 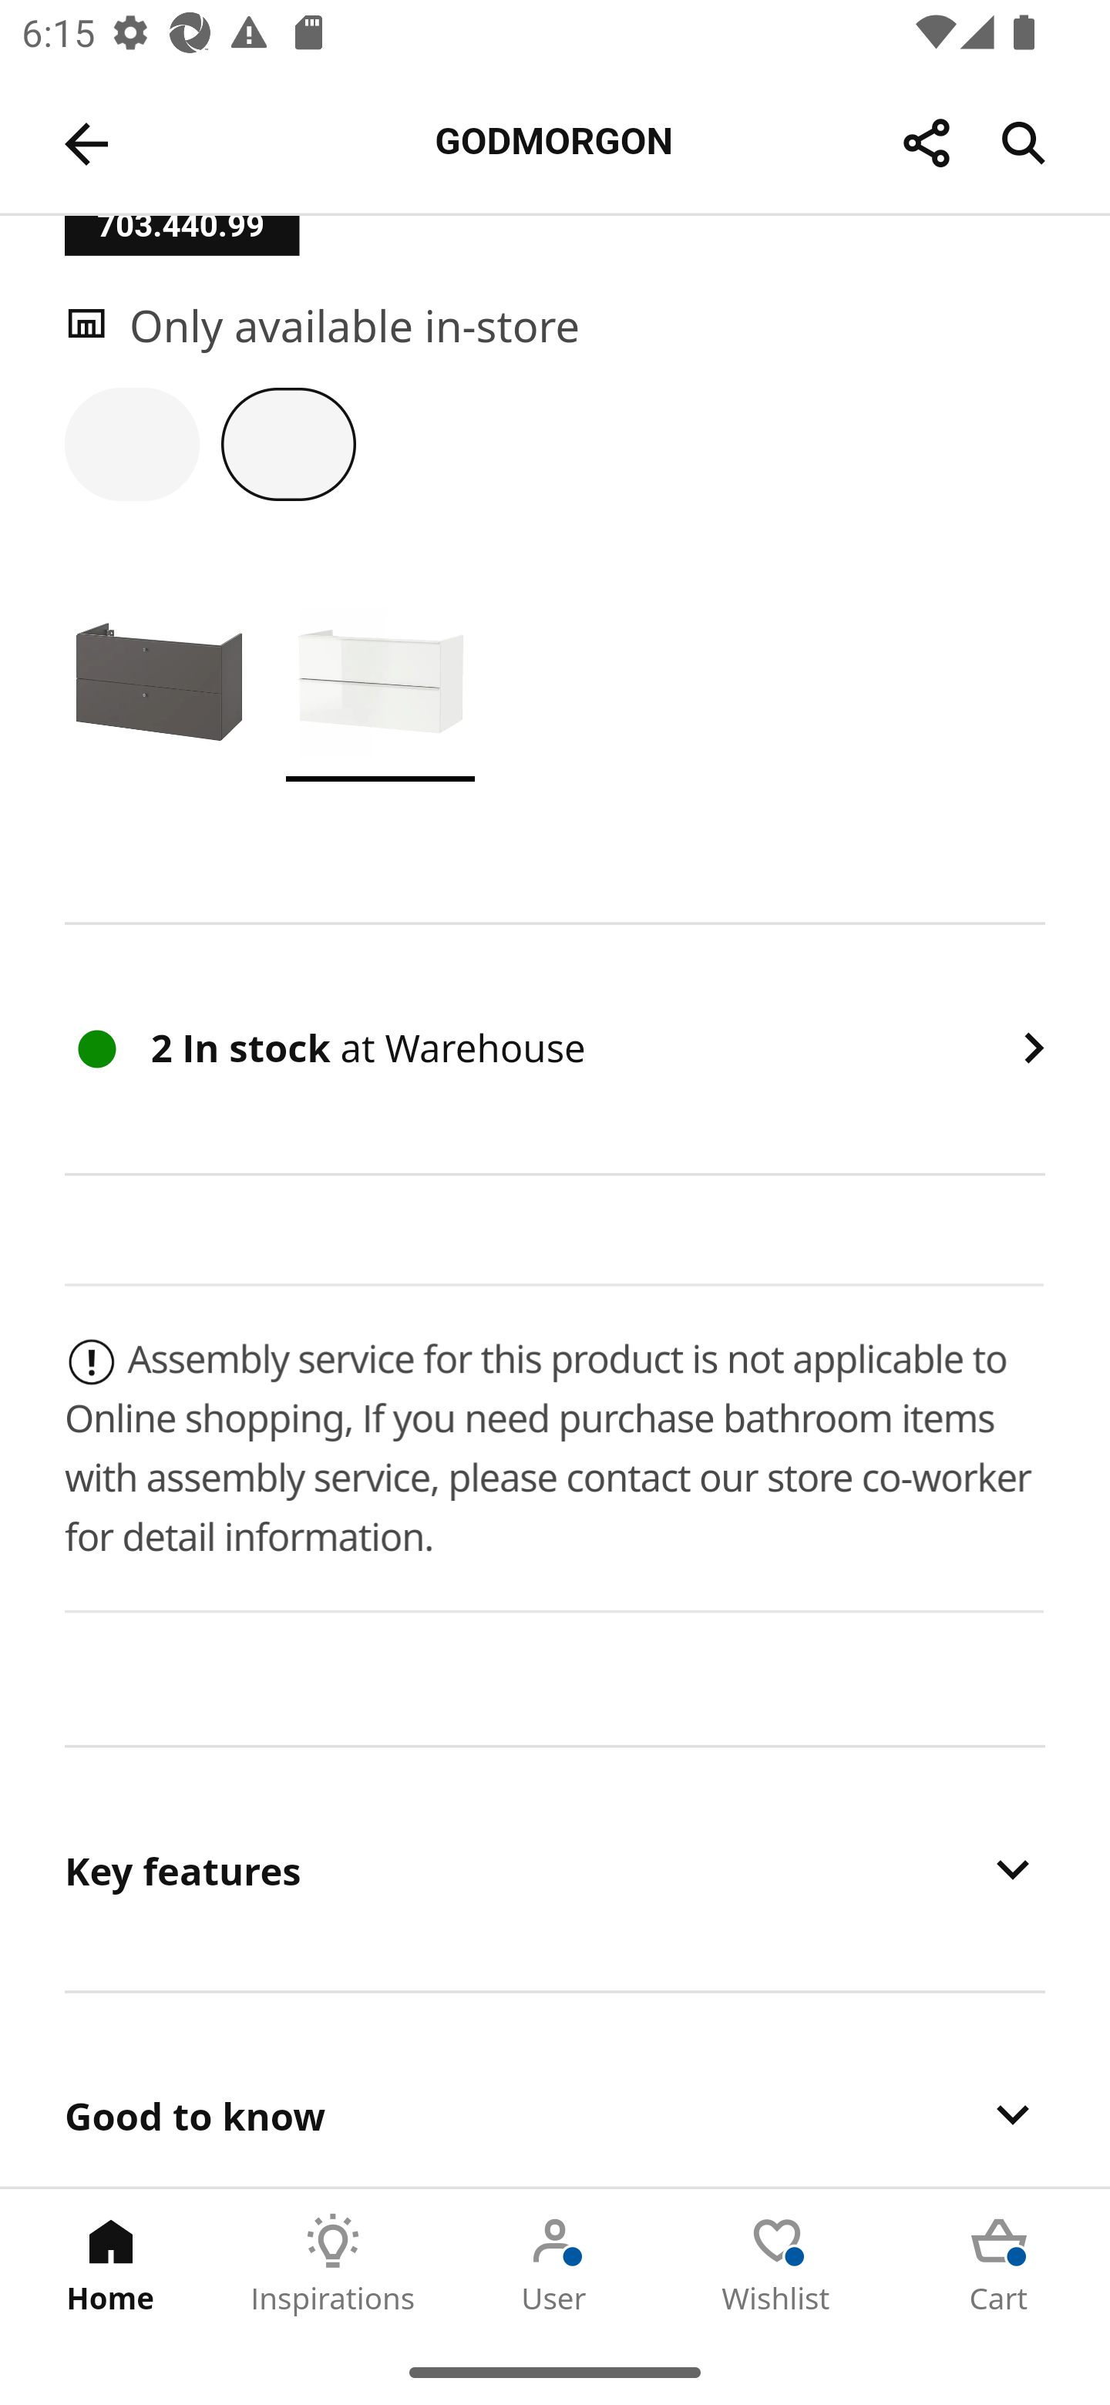 What do you see at coordinates (111, 2264) in the screenshot?
I see `Home
Tab 1 of 5` at bounding box center [111, 2264].